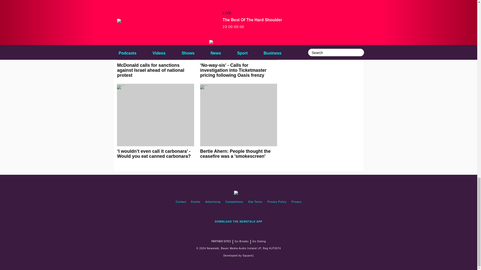 Image resolution: width=481 pixels, height=270 pixels. I want to click on competitions, so click(234, 202).